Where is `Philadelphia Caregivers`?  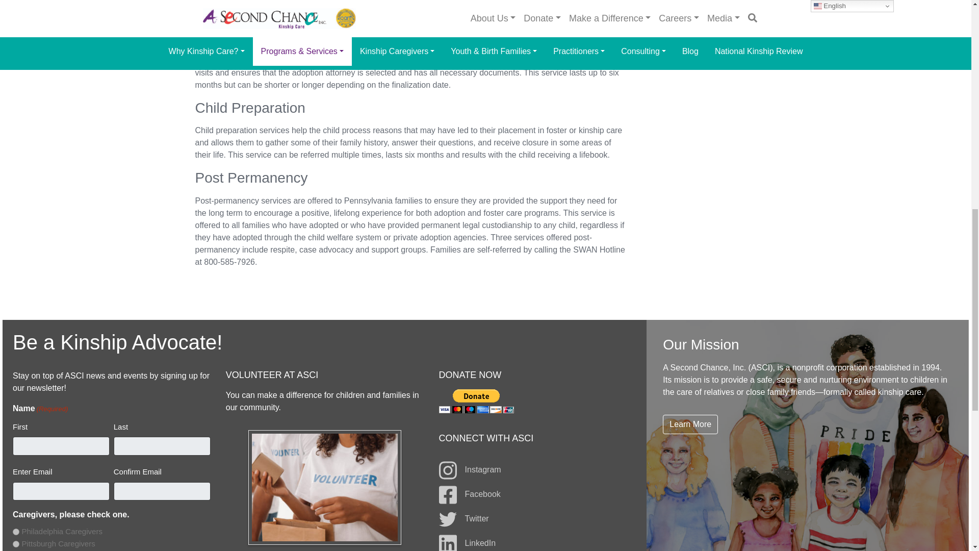 Philadelphia Caregivers is located at coordinates (16, 532).